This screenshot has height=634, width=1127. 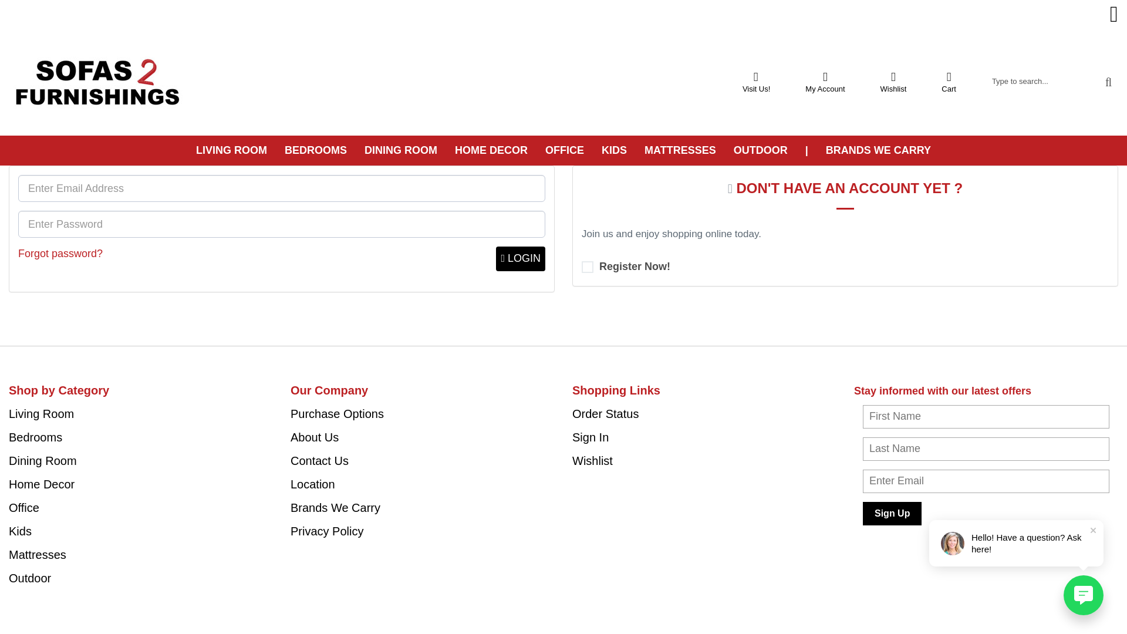 I want to click on LIVING ROOM, so click(x=231, y=150).